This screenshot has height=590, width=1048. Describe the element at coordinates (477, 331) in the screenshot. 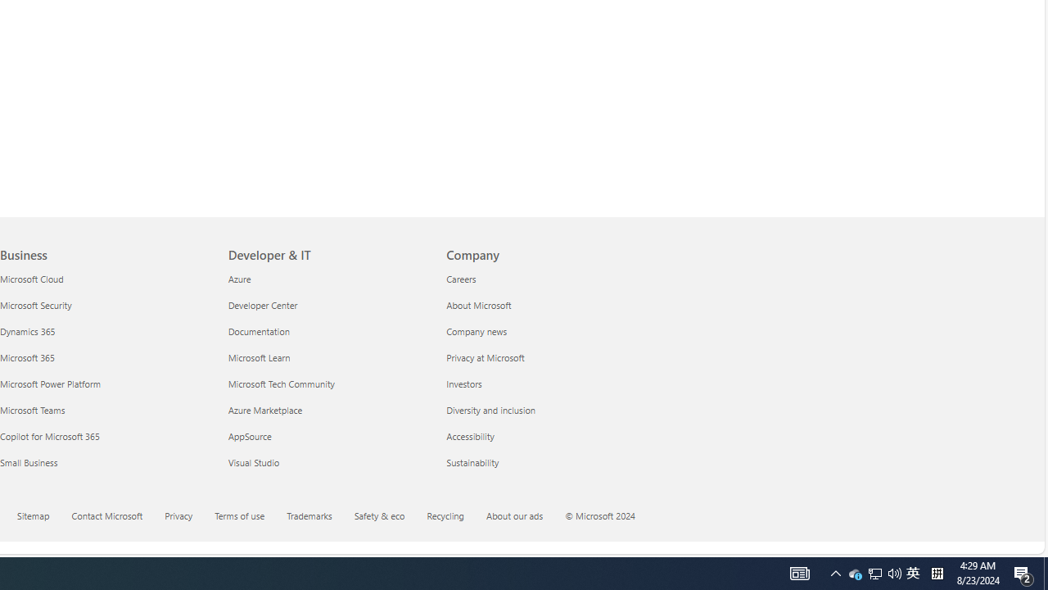

I see `Company news Company` at that location.